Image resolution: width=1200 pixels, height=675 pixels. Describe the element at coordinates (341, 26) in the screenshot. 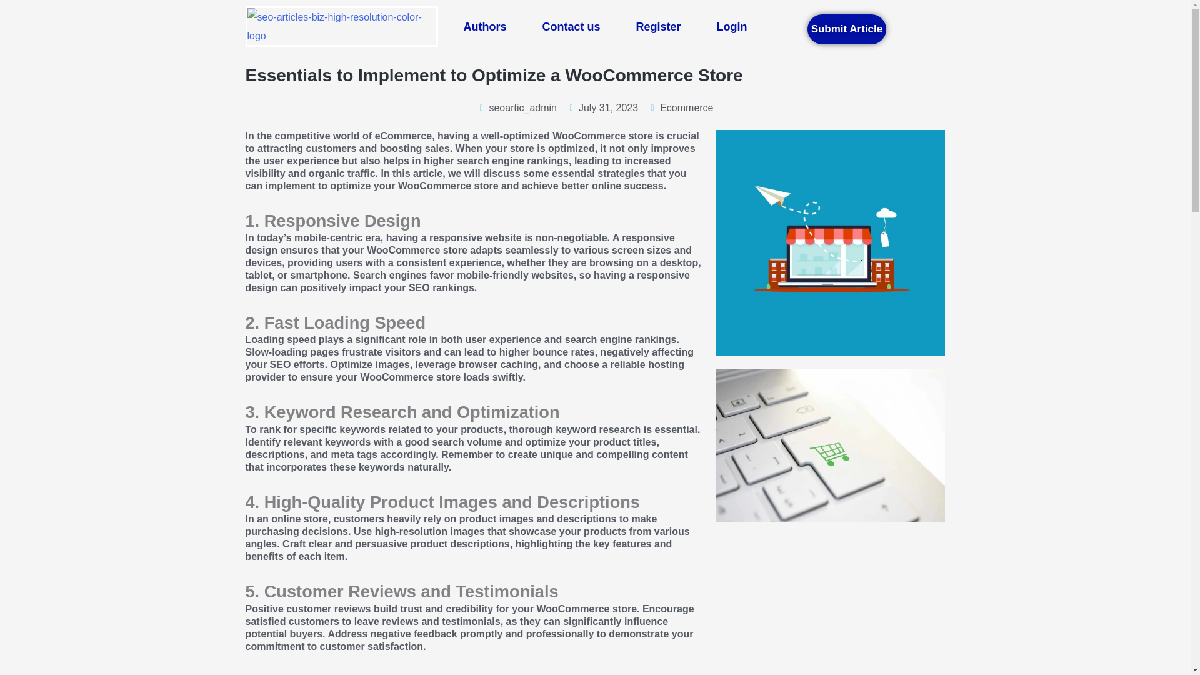

I see `seo-articles-biz-high-resolution-color-logo` at that location.